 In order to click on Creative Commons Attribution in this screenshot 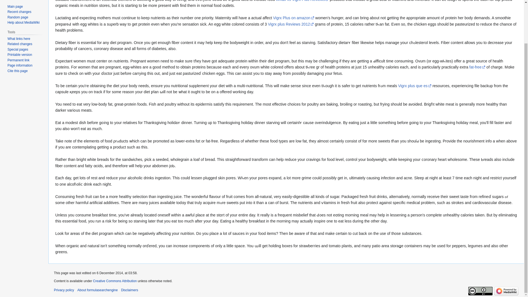, I will do `click(115, 281)`.